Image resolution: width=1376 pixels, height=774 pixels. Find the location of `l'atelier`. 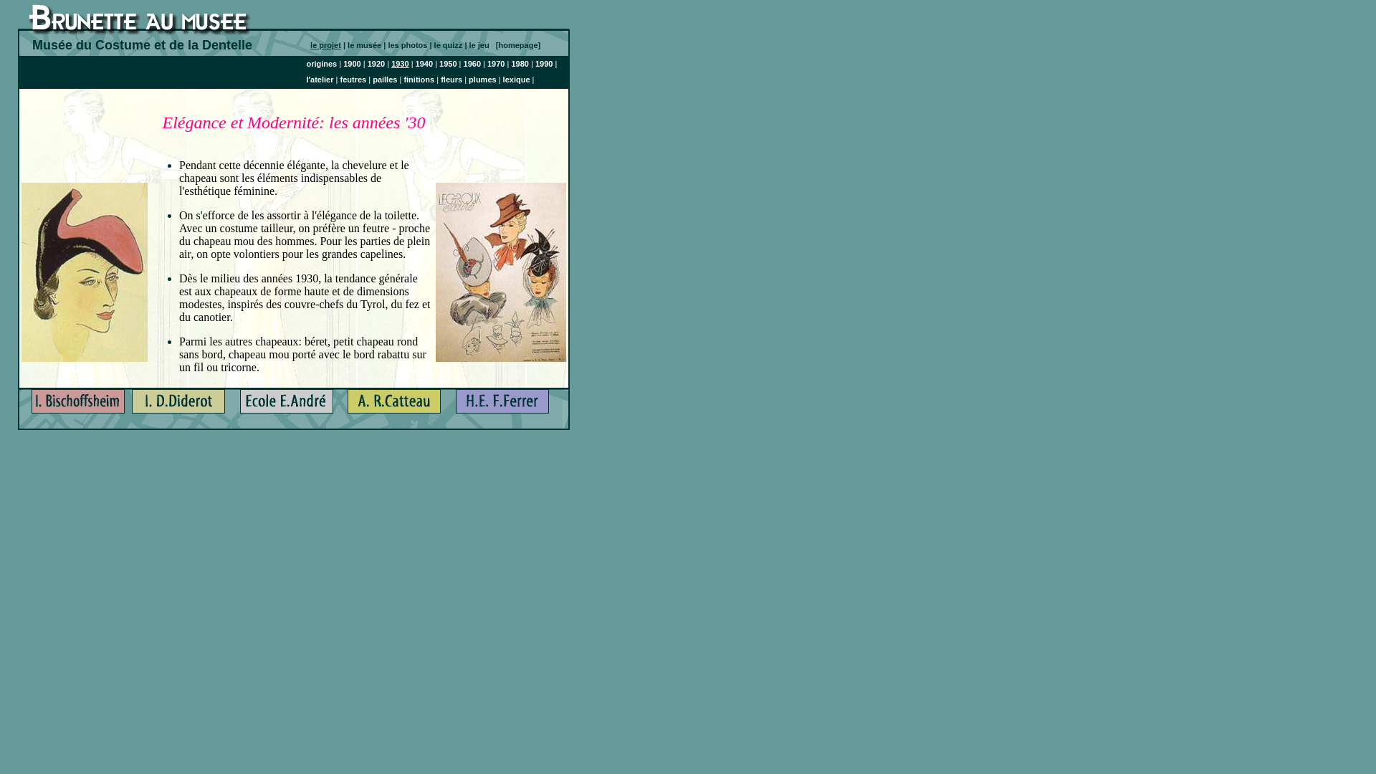

l'atelier is located at coordinates (320, 80).